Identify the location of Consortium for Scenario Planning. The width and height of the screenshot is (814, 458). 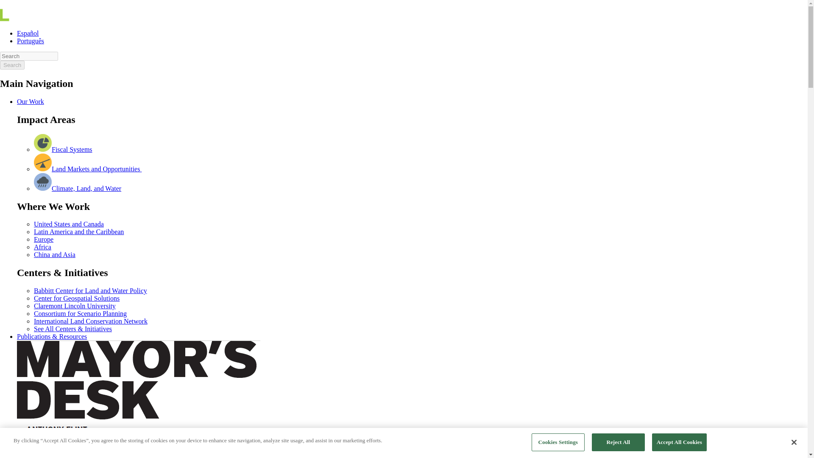
(81, 314).